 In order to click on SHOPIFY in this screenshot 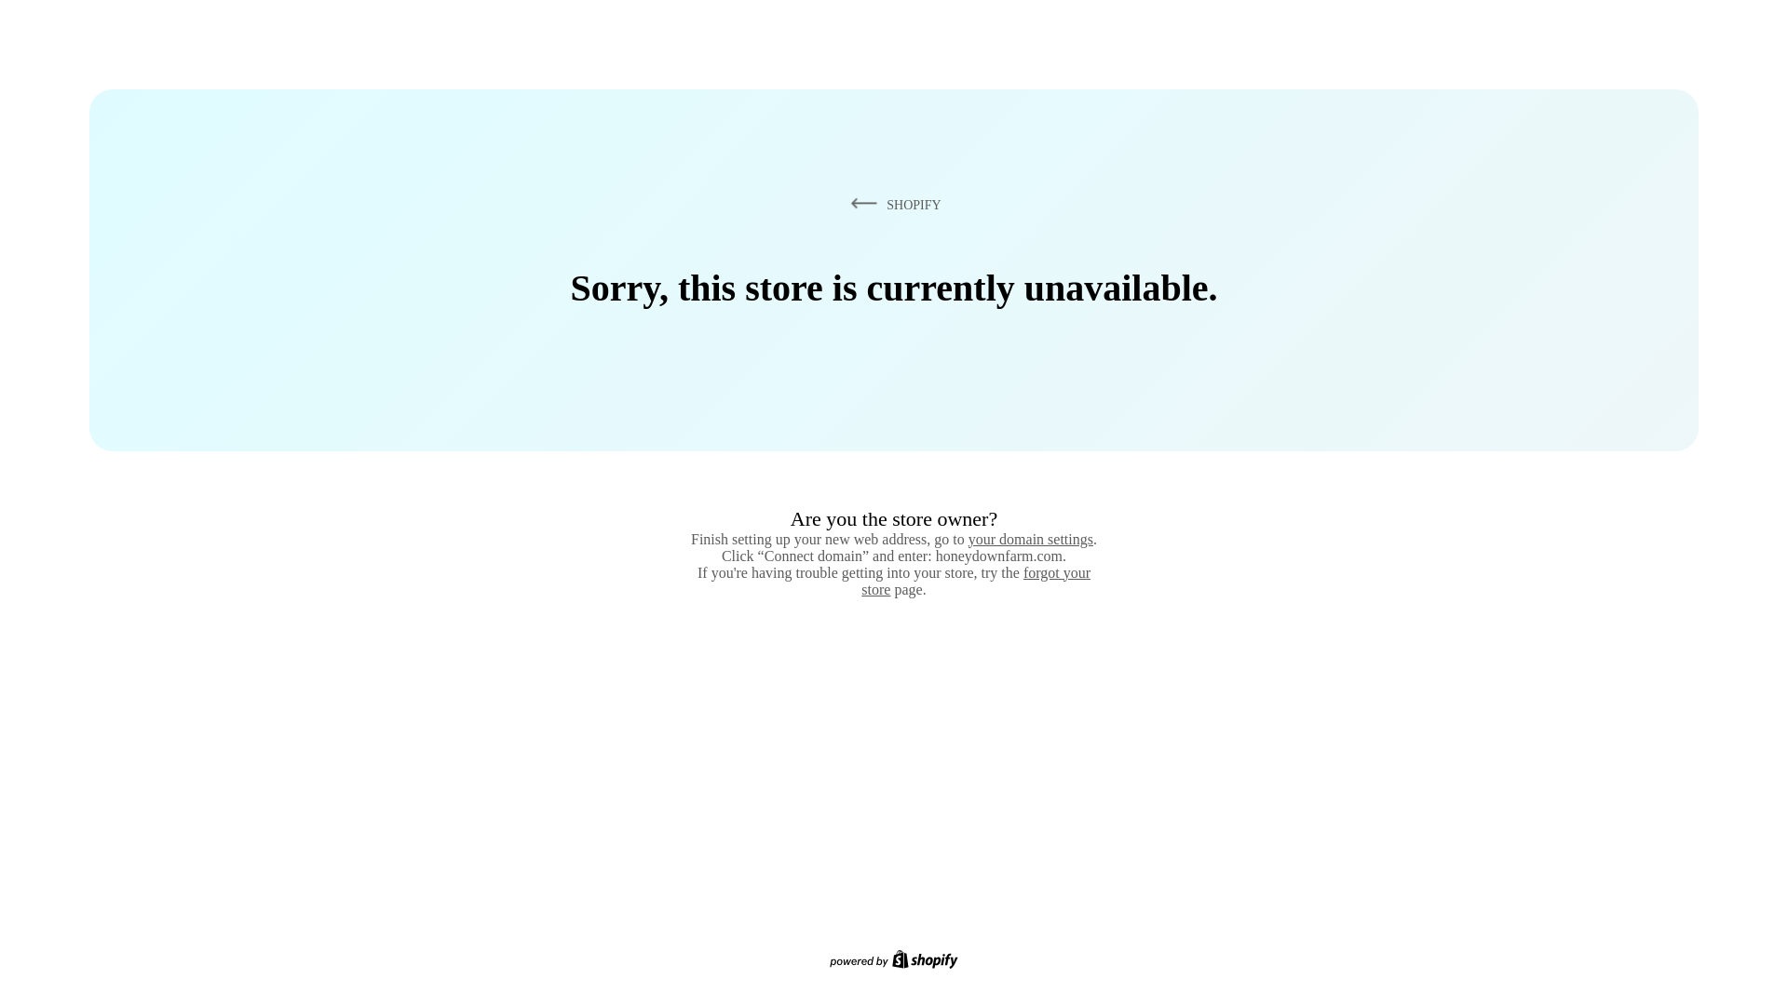, I will do `click(892, 204)`.